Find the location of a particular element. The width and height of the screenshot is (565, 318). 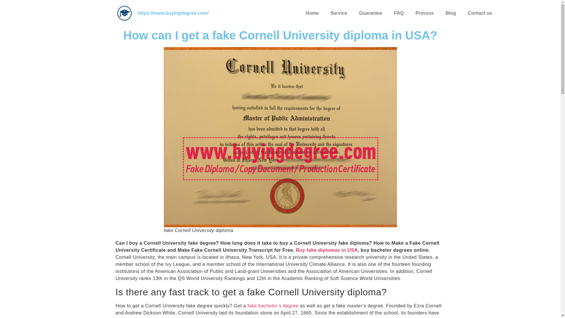

Contact us is located at coordinates (480, 13).